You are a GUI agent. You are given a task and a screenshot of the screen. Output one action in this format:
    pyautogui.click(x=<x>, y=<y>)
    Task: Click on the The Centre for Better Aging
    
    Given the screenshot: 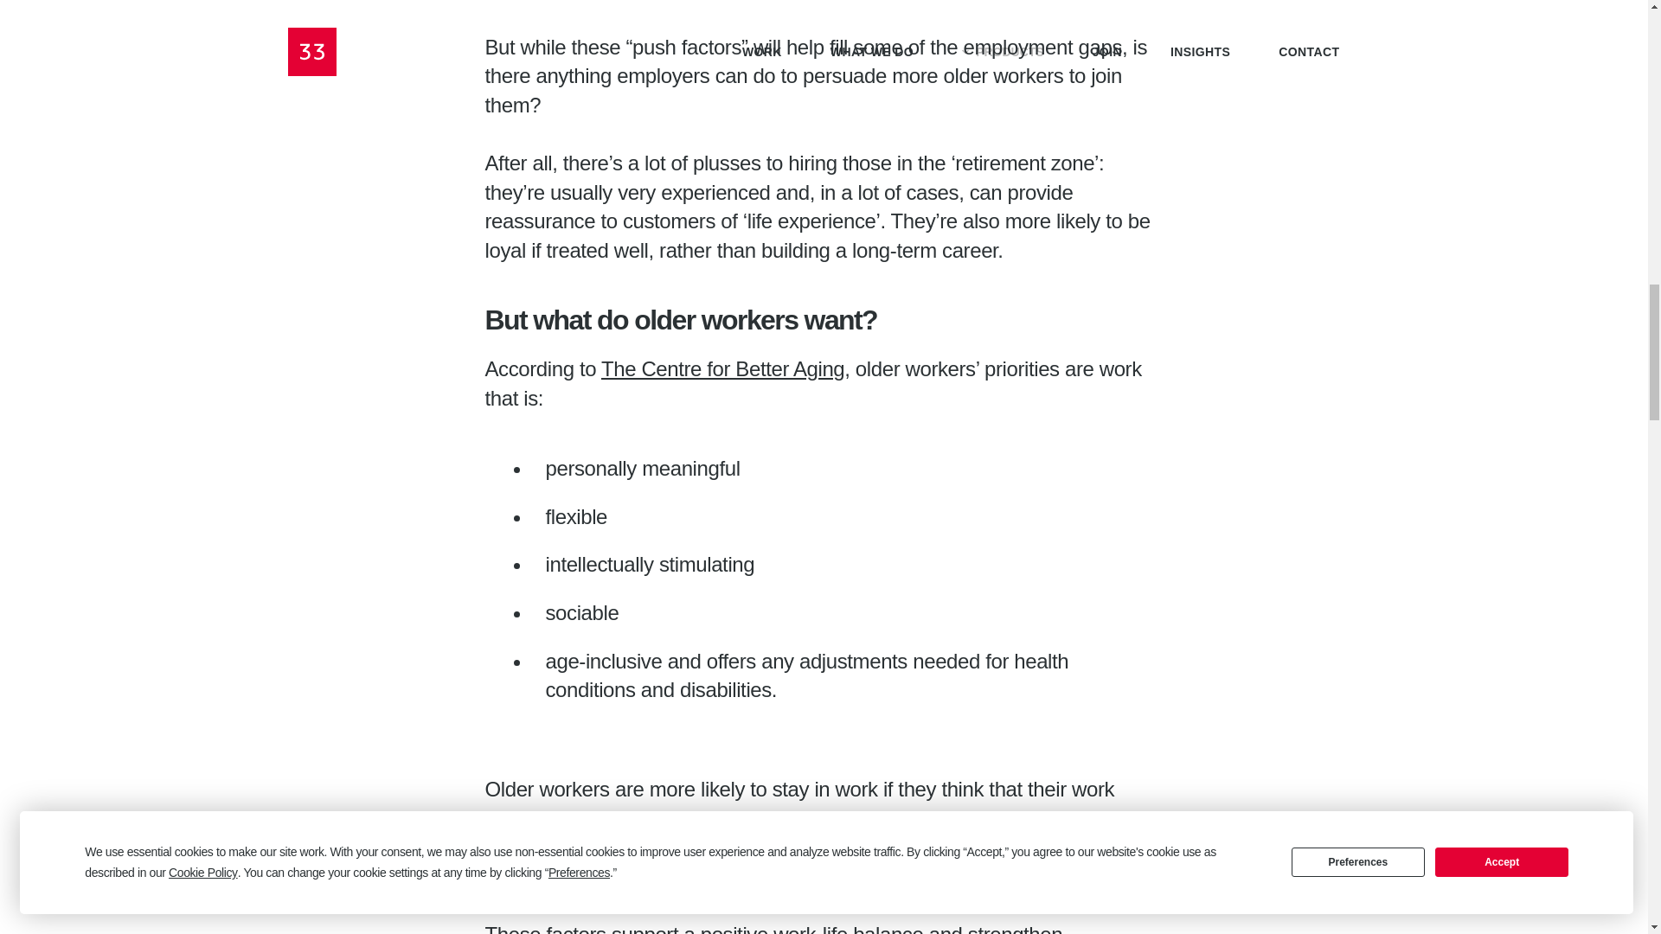 What is the action you would take?
    pyautogui.click(x=722, y=368)
    